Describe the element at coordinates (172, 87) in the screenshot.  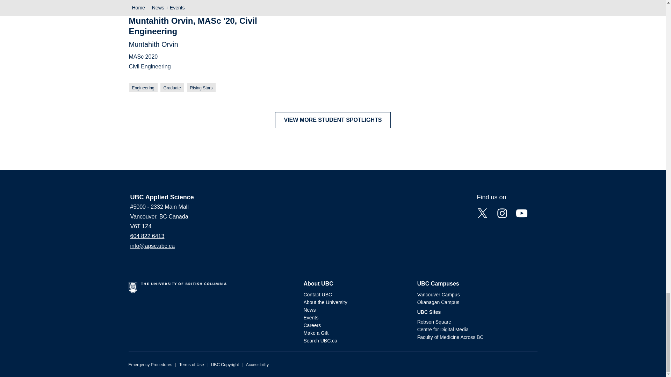
I see `Graduate` at that location.